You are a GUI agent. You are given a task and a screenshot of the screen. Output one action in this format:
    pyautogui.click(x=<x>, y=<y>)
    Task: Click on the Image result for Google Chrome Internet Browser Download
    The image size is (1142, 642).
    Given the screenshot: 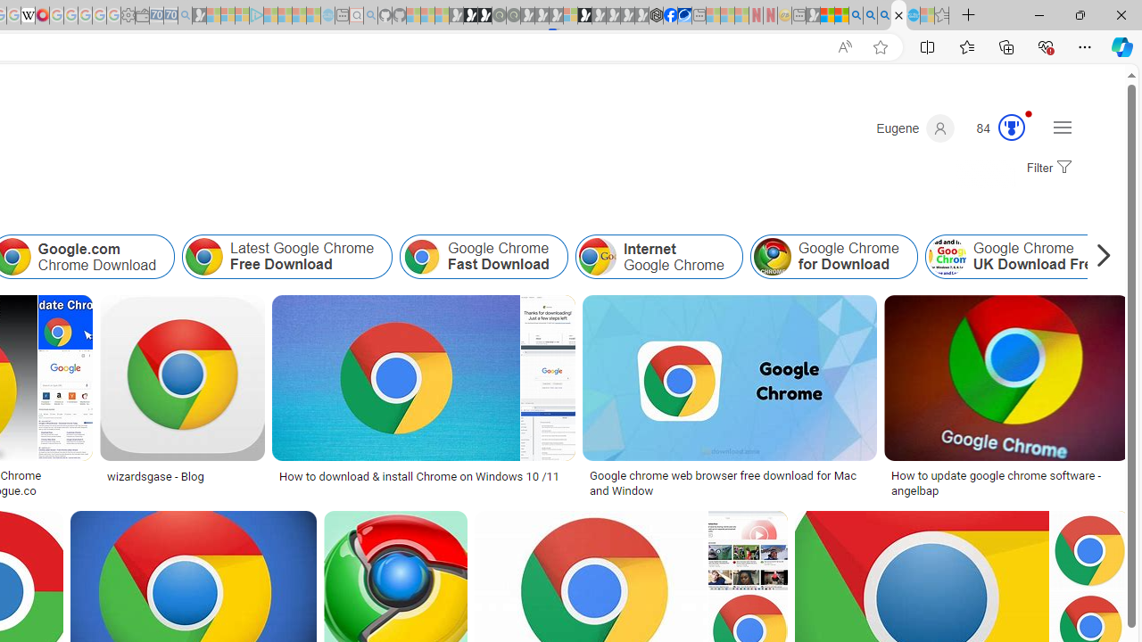 What is the action you would take?
    pyautogui.click(x=1089, y=550)
    